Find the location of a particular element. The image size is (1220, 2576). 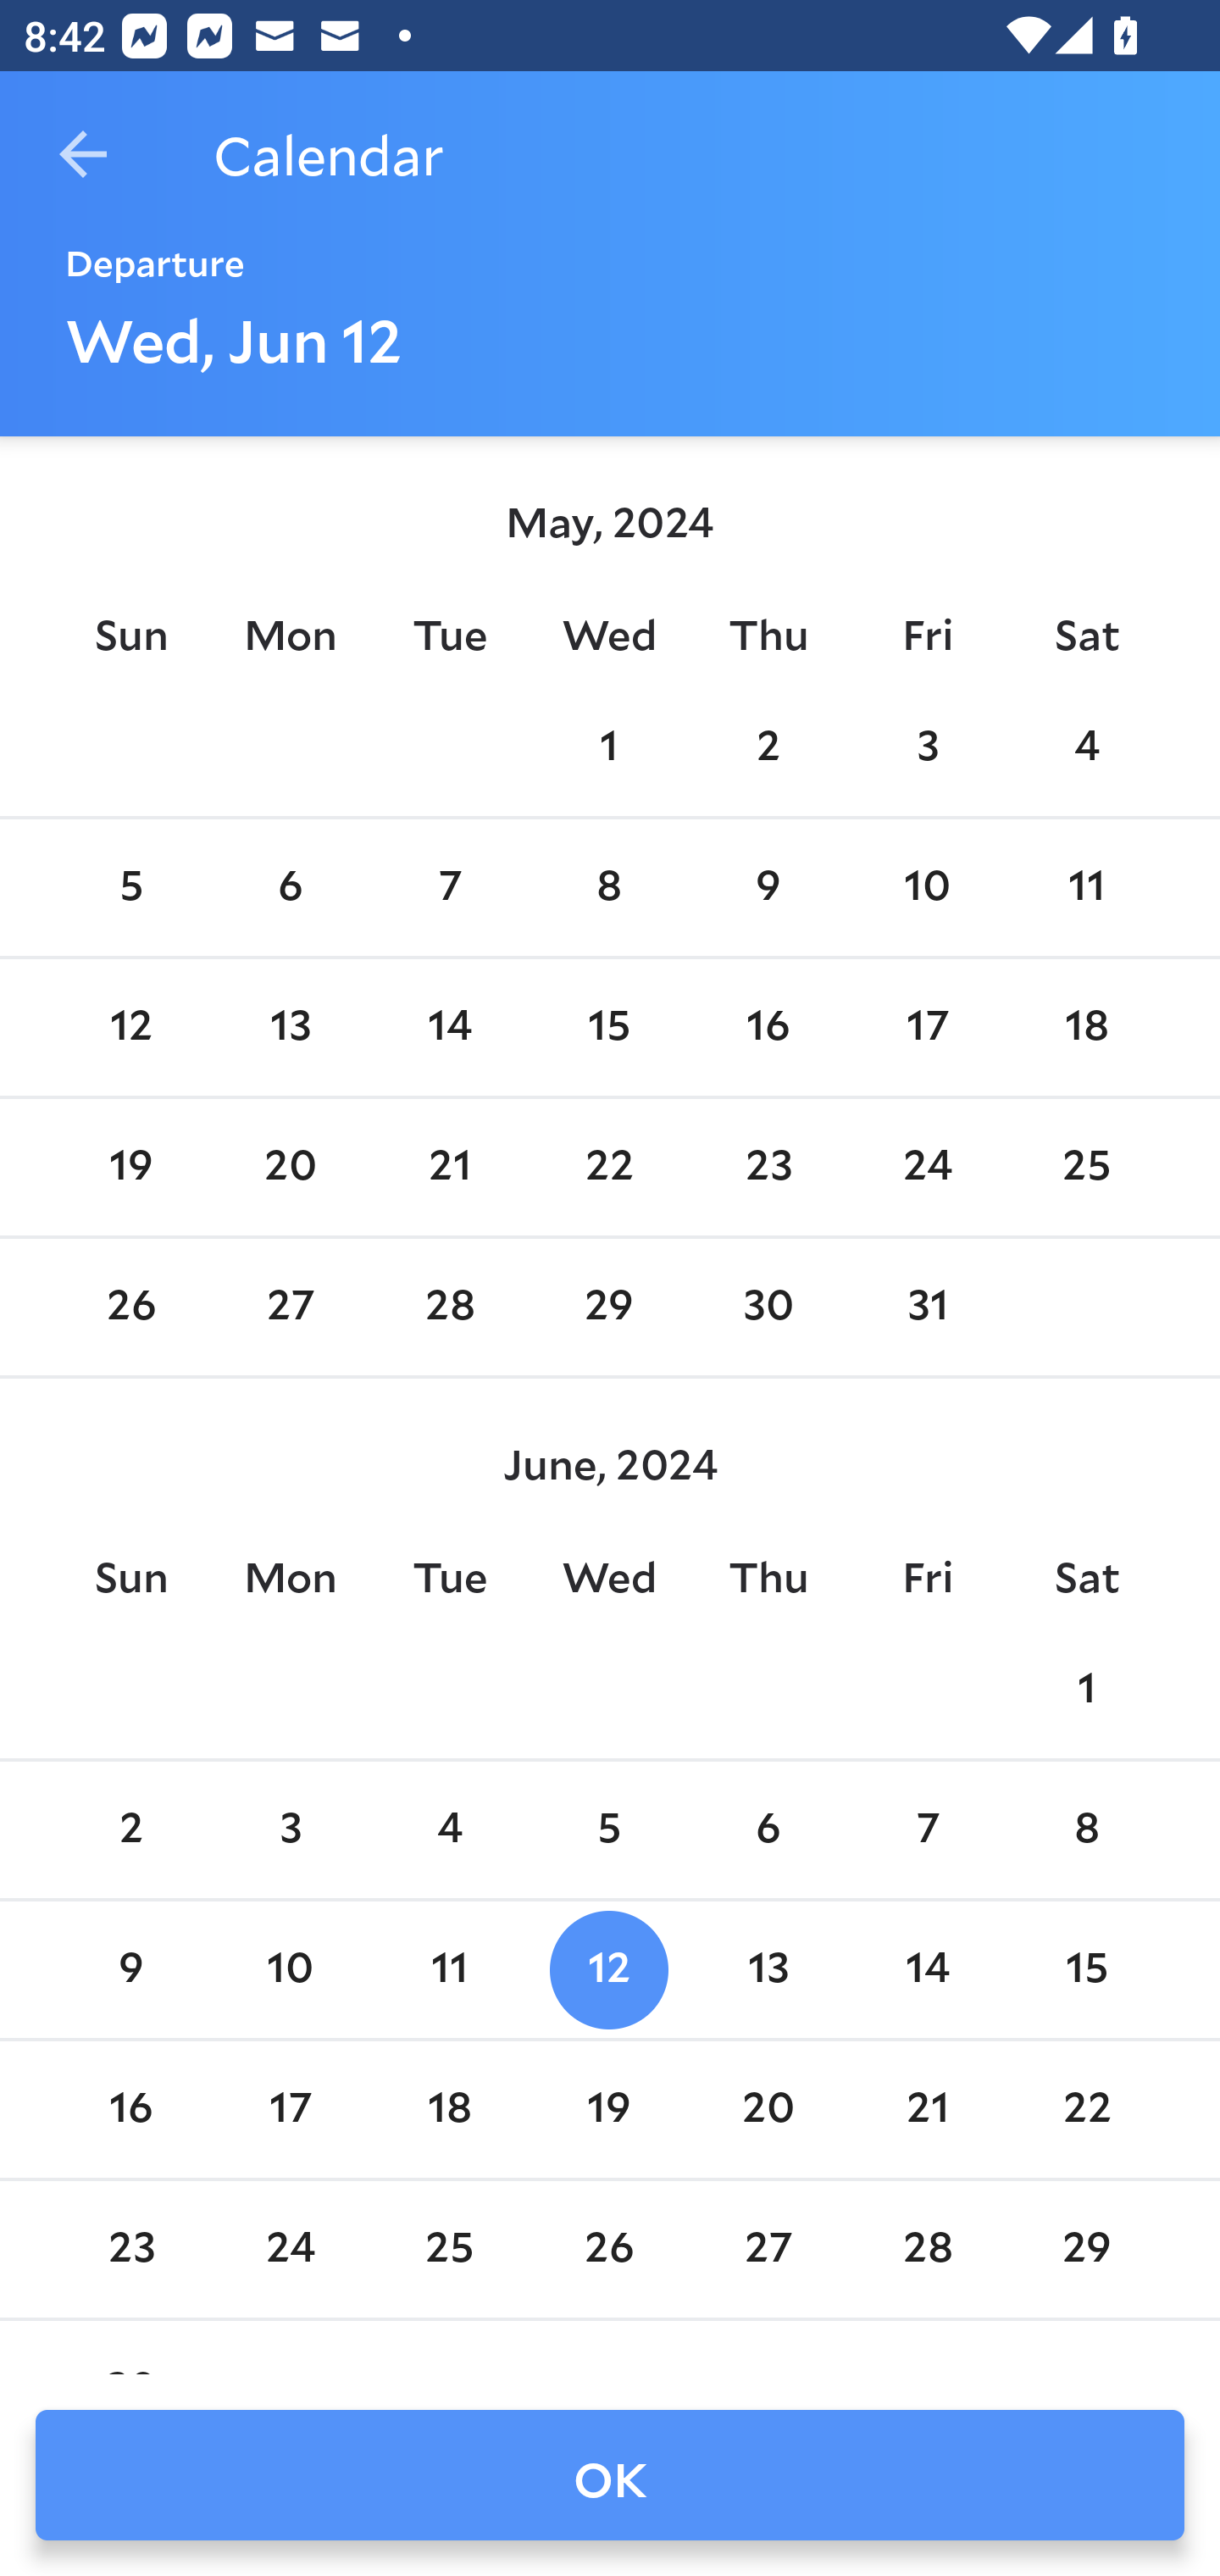

29 is located at coordinates (1086, 2249).